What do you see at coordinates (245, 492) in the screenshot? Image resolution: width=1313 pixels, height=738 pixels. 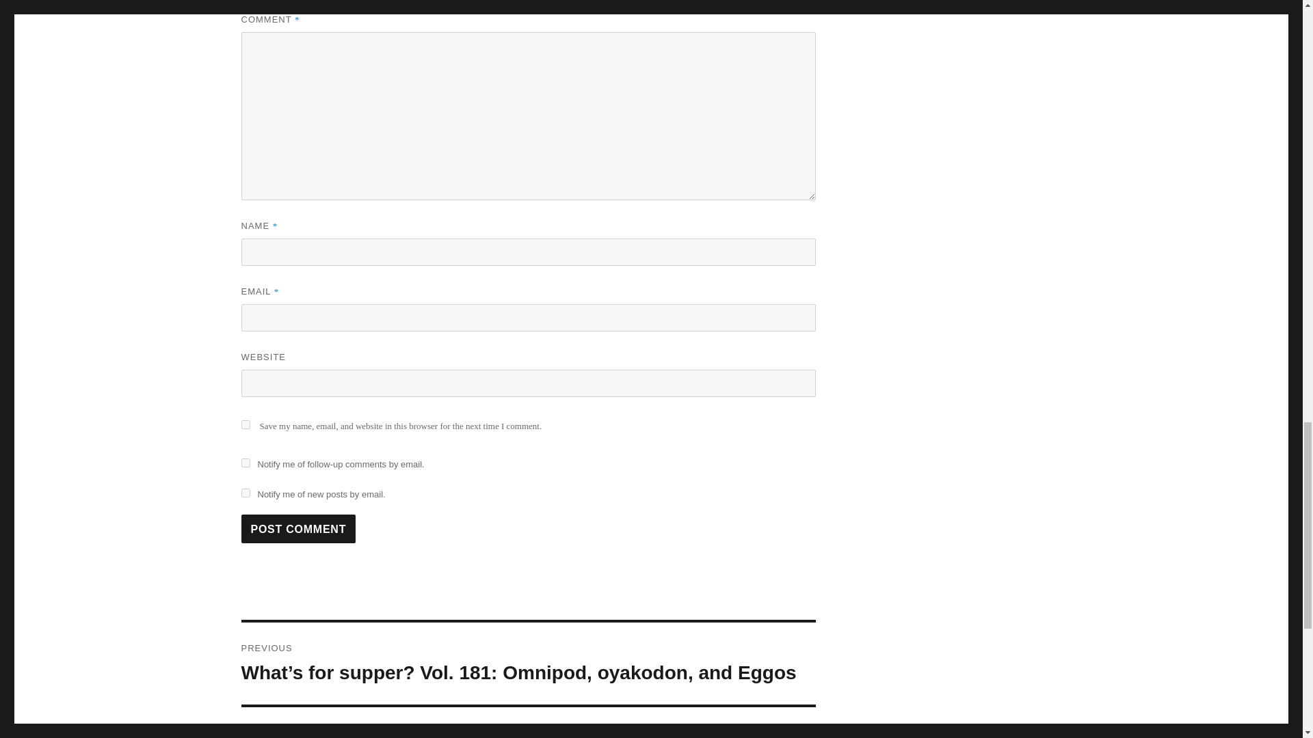 I see `Post Comment` at bounding box center [245, 492].